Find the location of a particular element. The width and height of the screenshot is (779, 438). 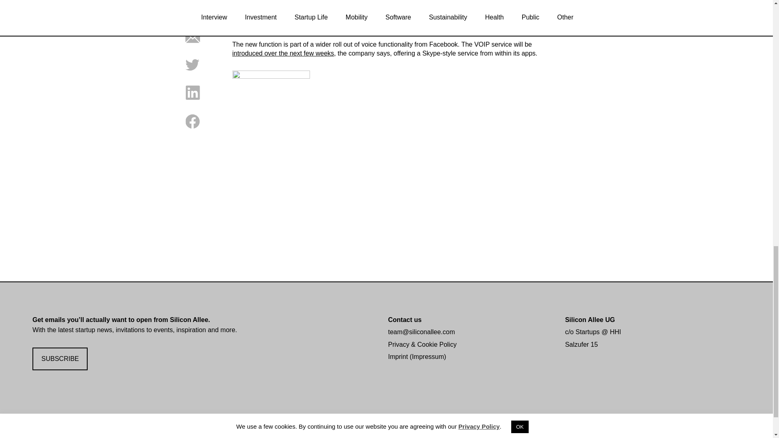

Contact us is located at coordinates (405, 320).